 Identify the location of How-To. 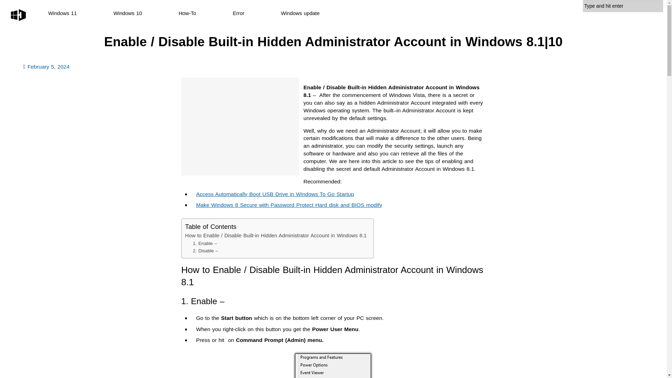
(188, 13).